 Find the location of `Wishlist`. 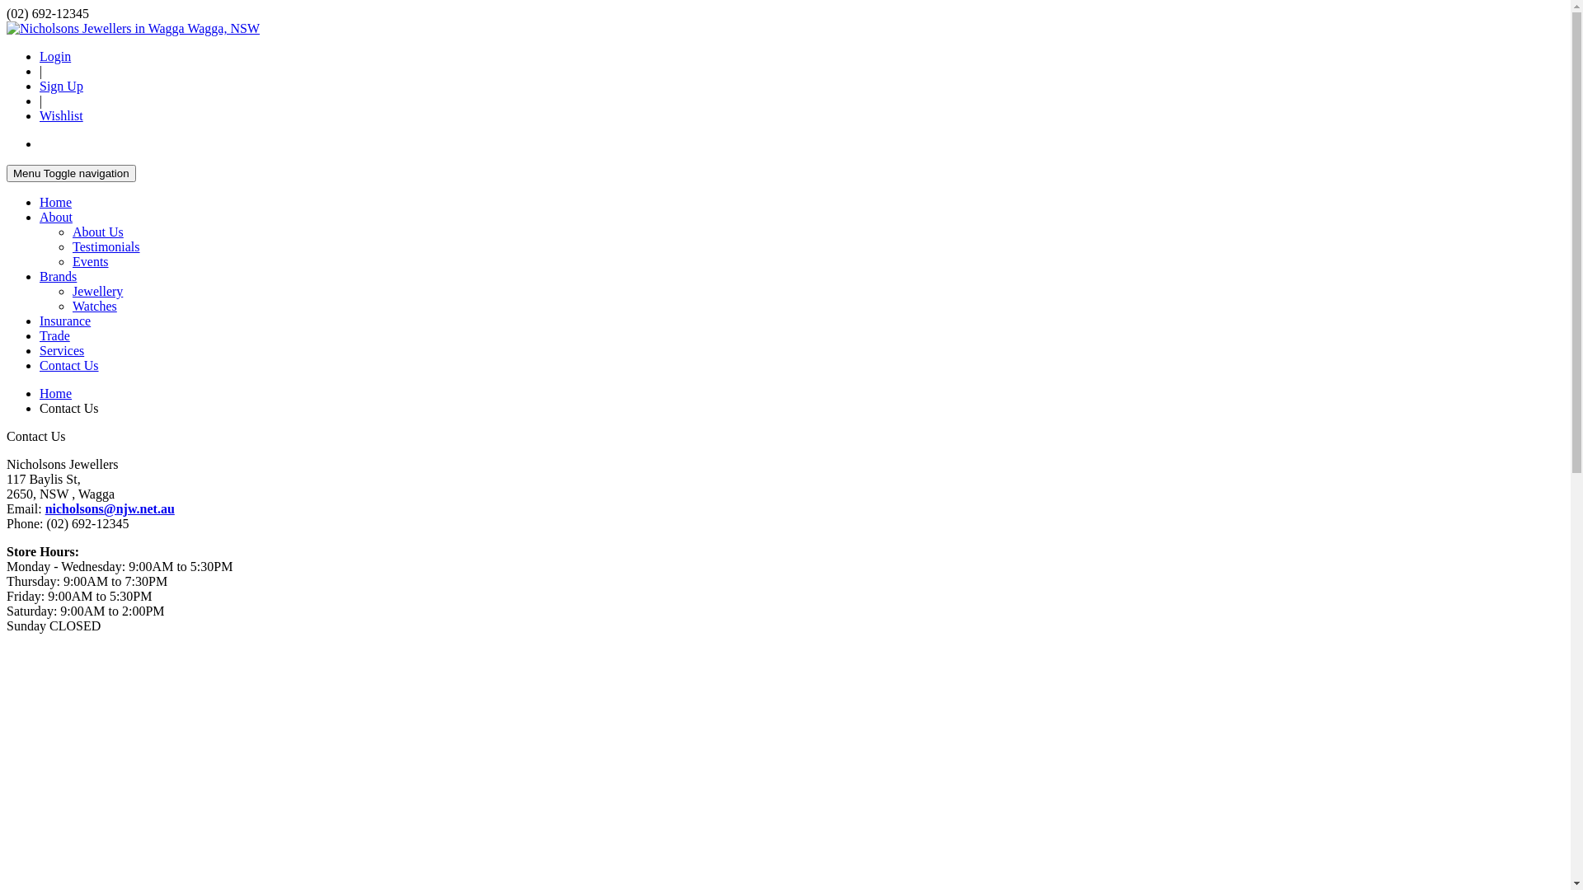

Wishlist is located at coordinates (61, 115).